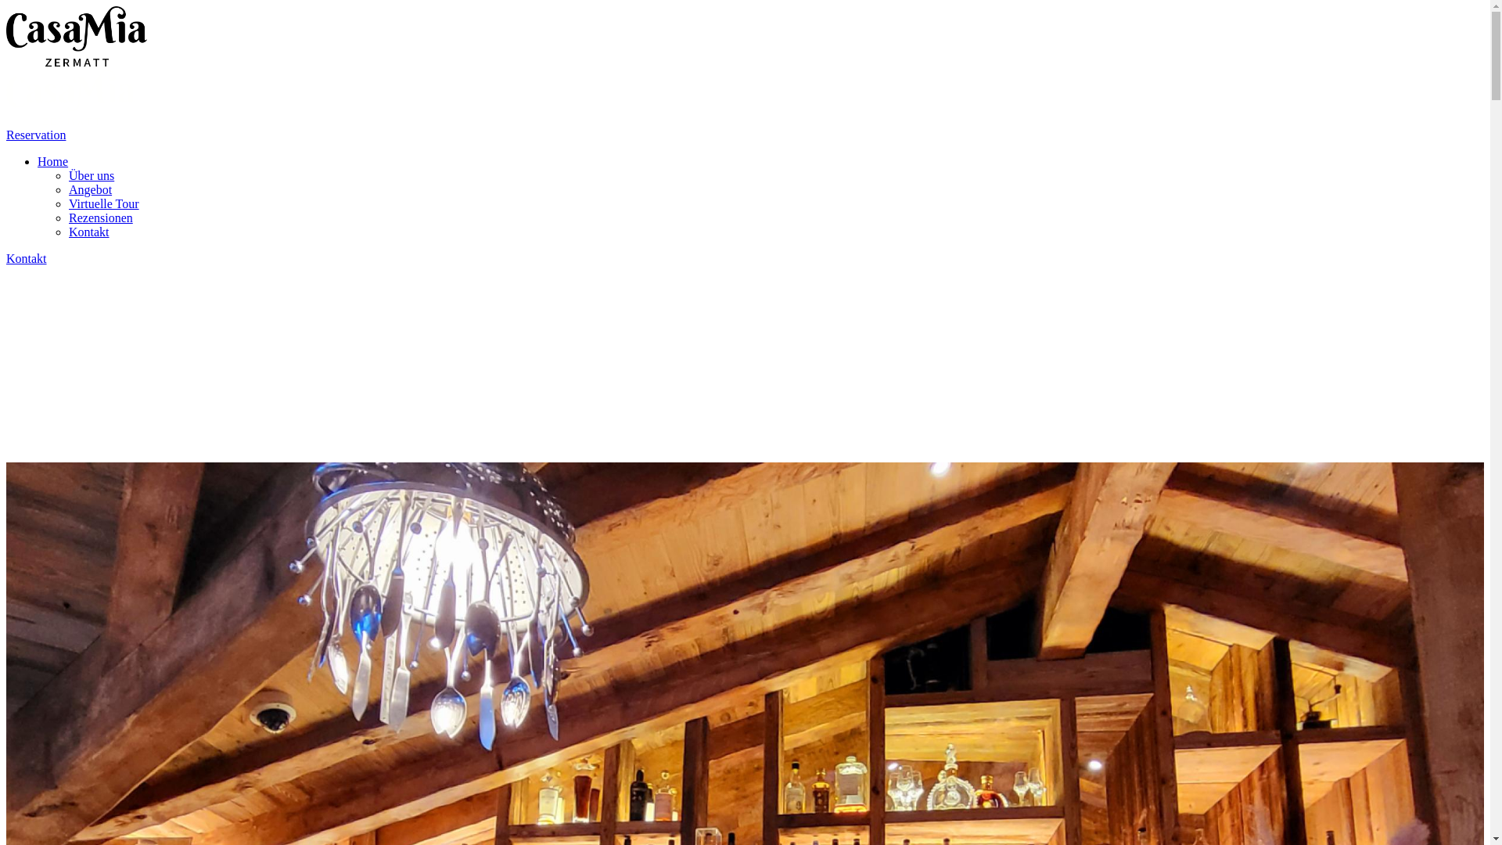 The image size is (1502, 845). Describe the element at coordinates (27, 258) in the screenshot. I see `Kontakt` at that location.